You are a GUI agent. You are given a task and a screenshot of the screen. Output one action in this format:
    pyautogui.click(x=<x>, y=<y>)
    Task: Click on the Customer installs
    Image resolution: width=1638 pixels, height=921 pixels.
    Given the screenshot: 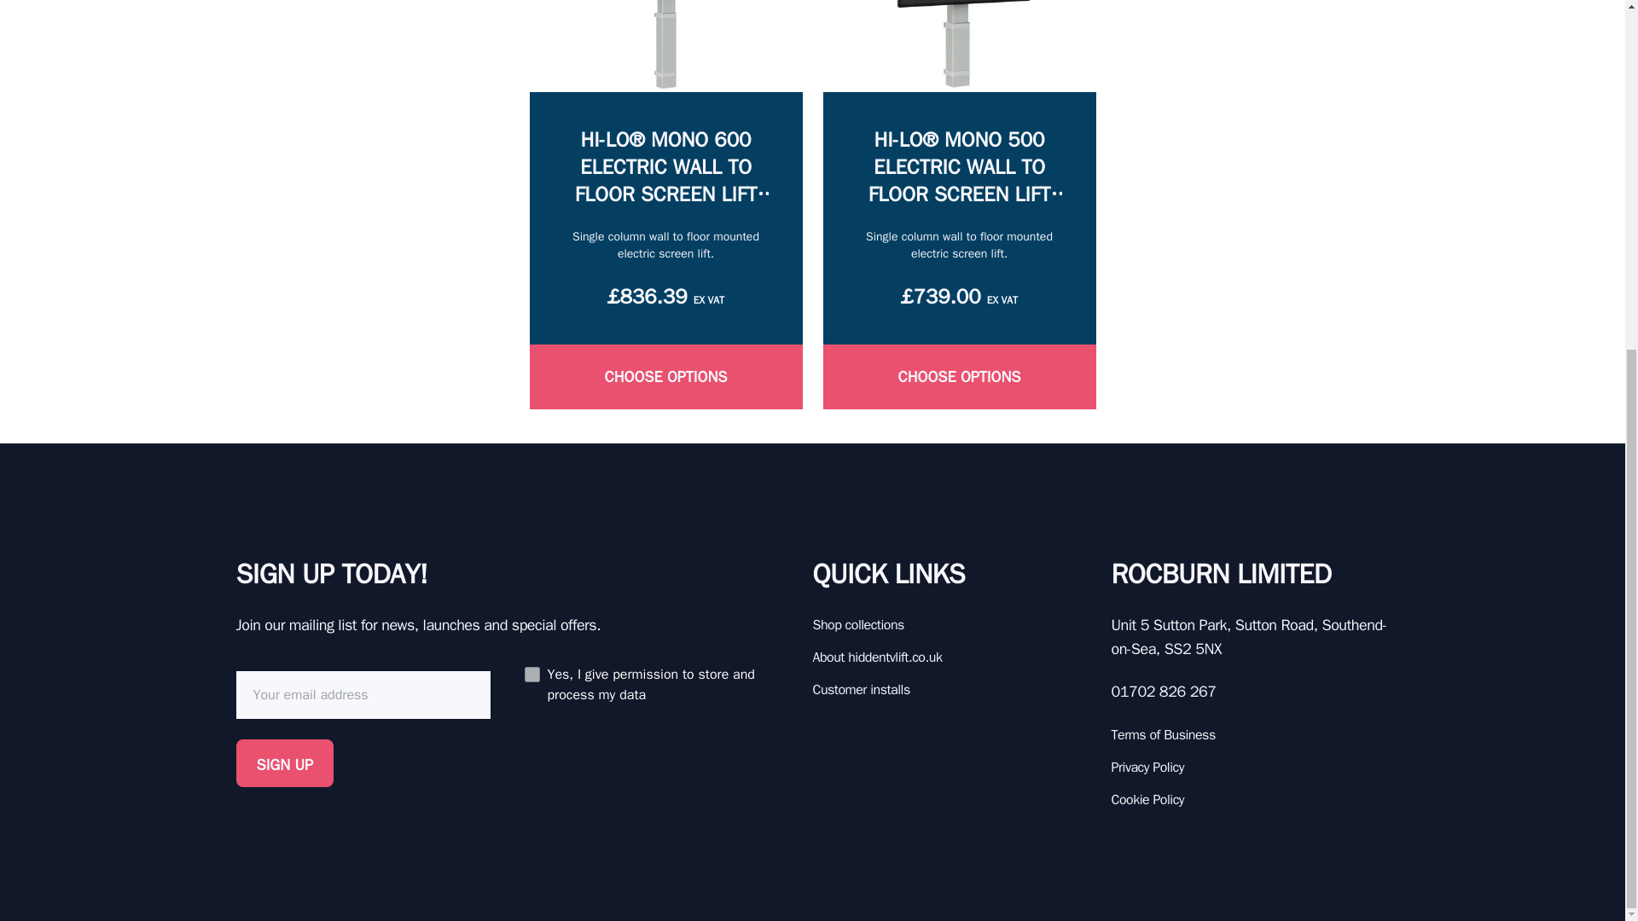 What is the action you would take?
    pyautogui.click(x=951, y=689)
    